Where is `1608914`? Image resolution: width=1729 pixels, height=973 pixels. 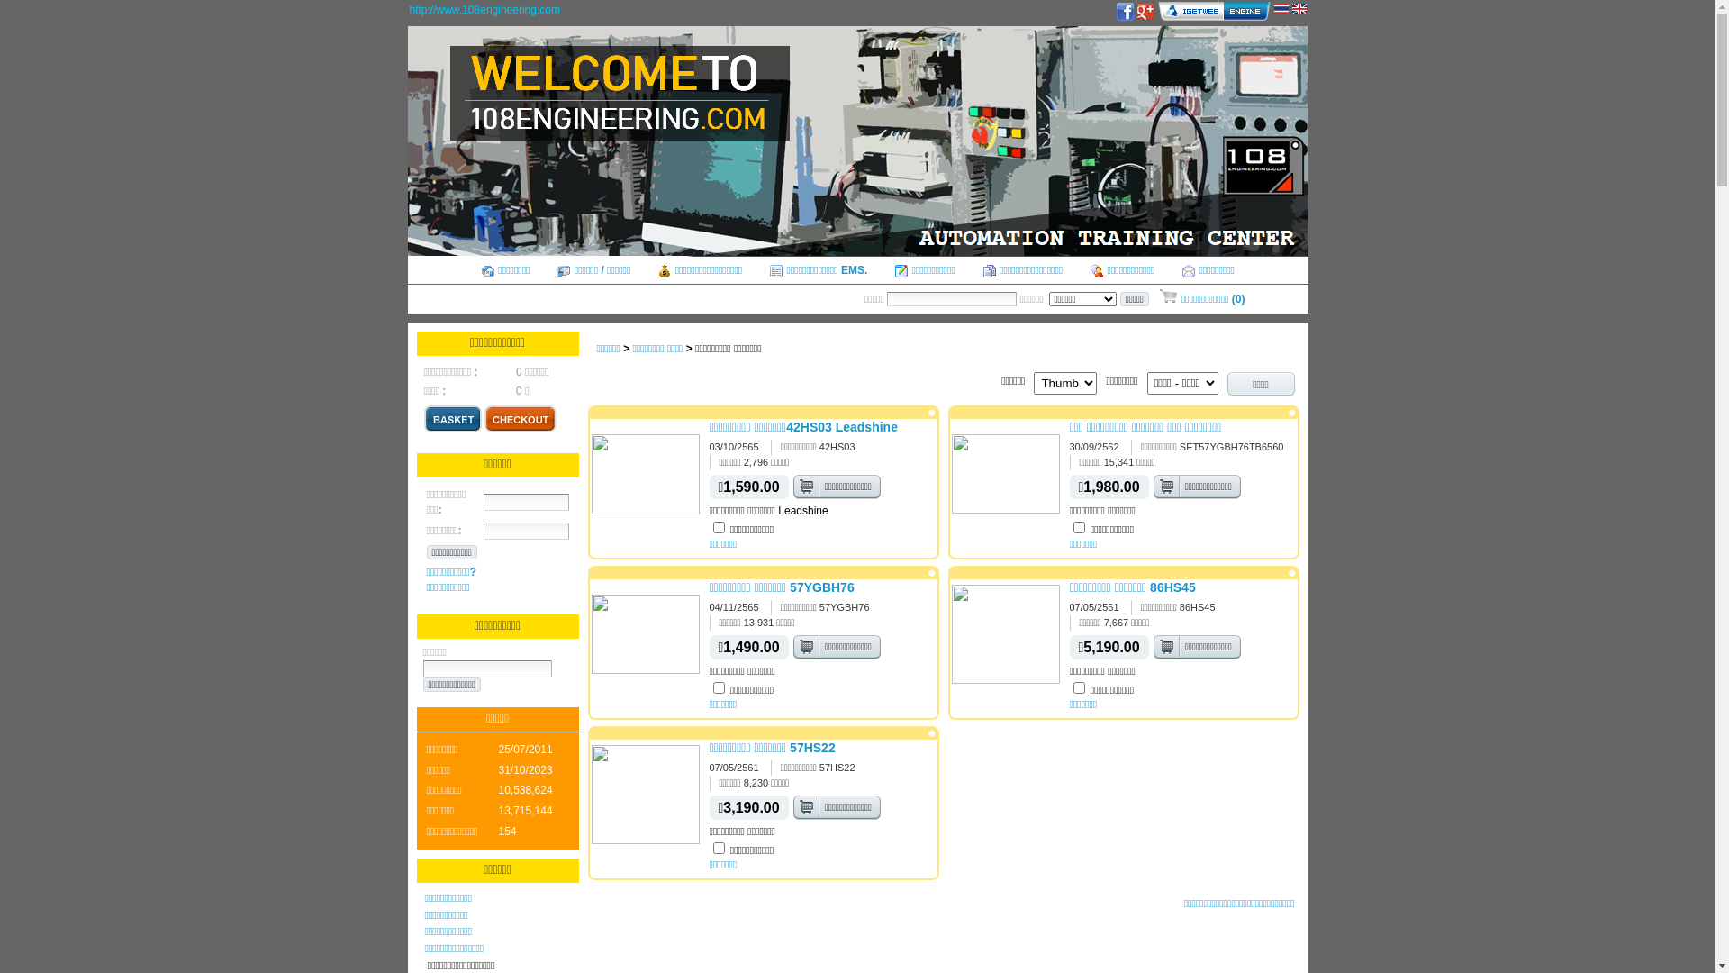 1608914 is located at coordinates (1079, 528).